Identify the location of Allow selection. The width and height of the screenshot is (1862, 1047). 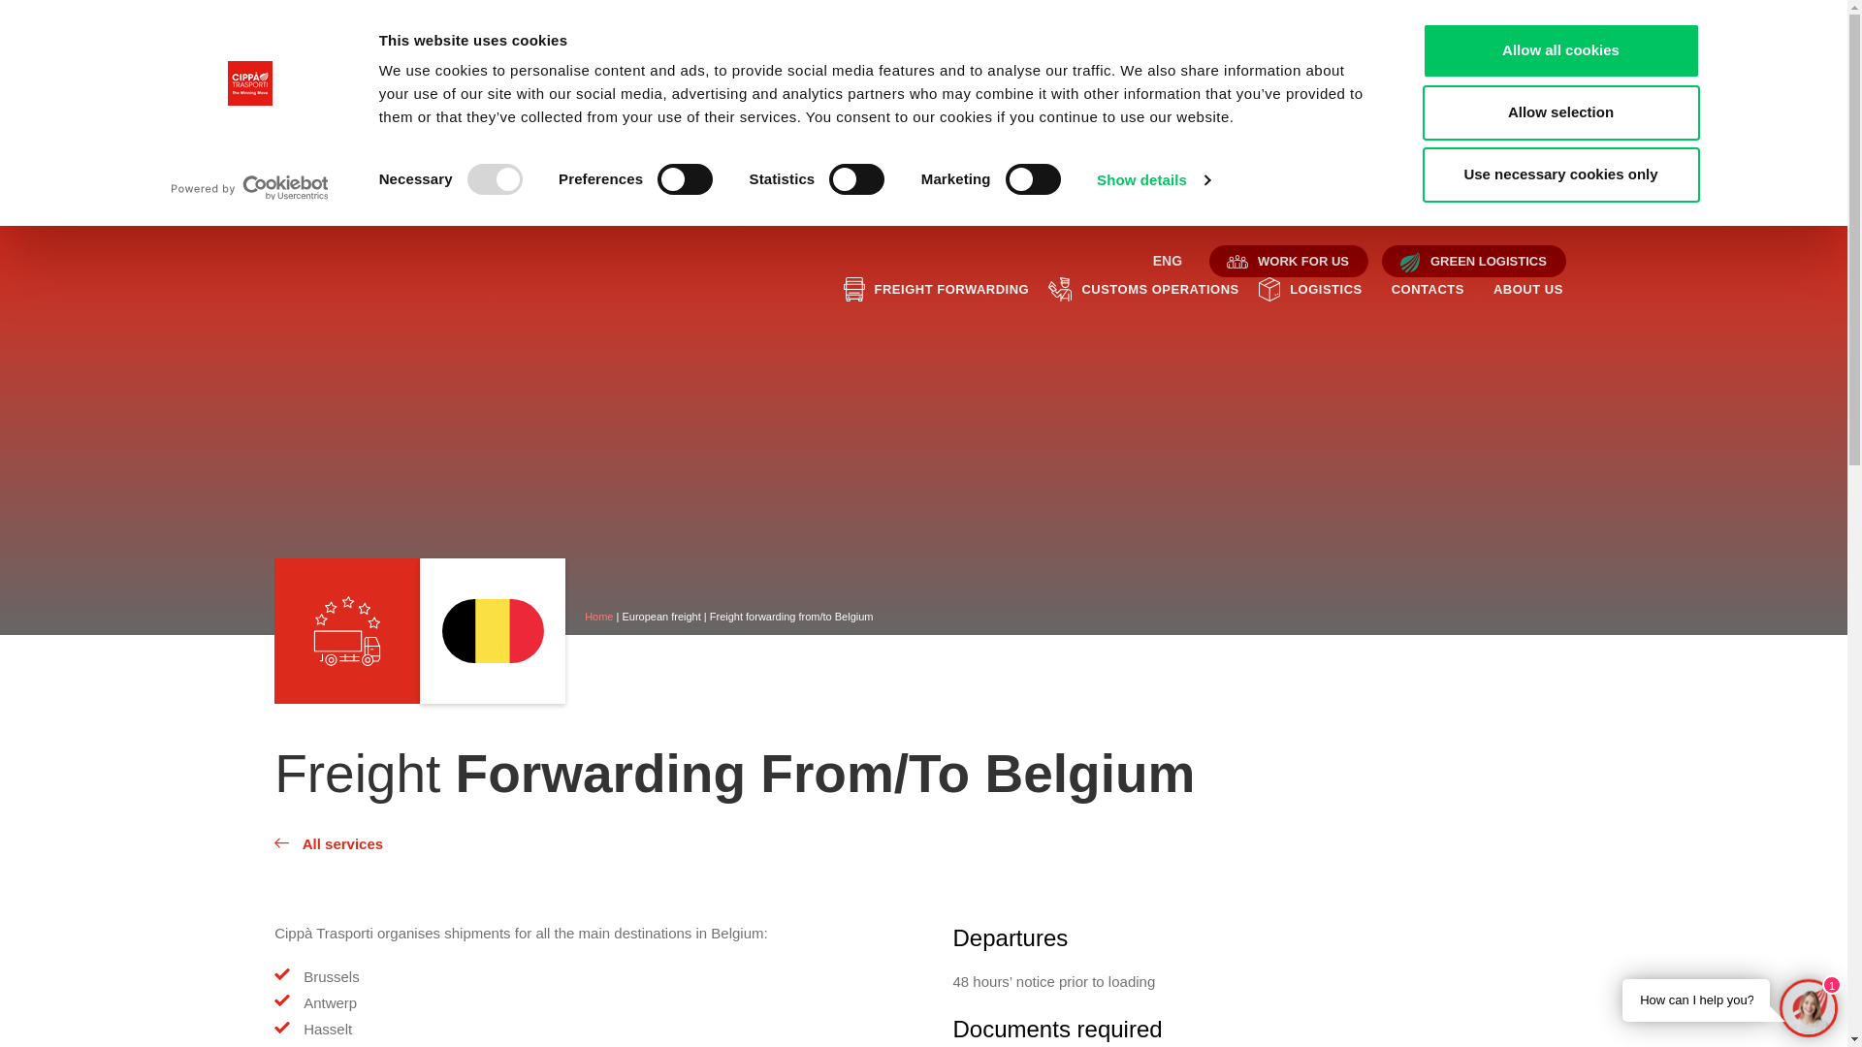
(1560, 112).